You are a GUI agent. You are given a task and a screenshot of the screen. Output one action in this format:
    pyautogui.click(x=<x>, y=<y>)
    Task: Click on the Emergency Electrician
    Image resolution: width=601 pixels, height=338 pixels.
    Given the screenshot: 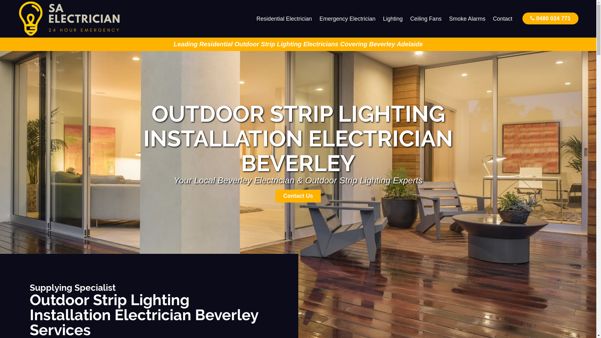 What is the action you would take?
    pyautogui.click(x=347, y=19)
    